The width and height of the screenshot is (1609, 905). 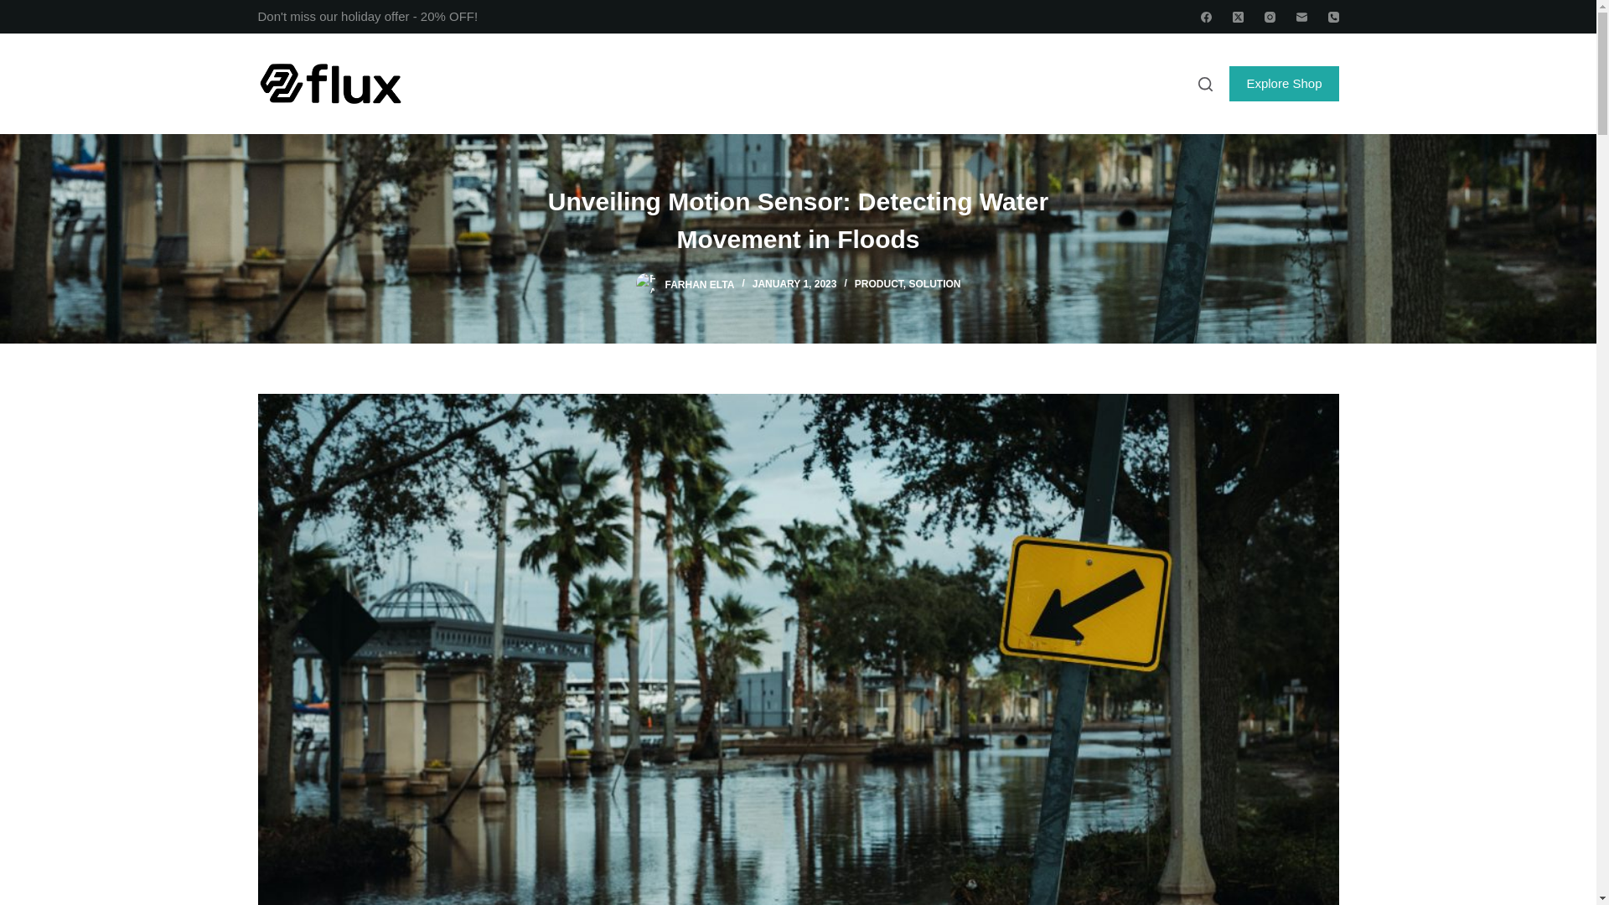 I want to click on FARHAN ELTA, so click(x=701, y=283).